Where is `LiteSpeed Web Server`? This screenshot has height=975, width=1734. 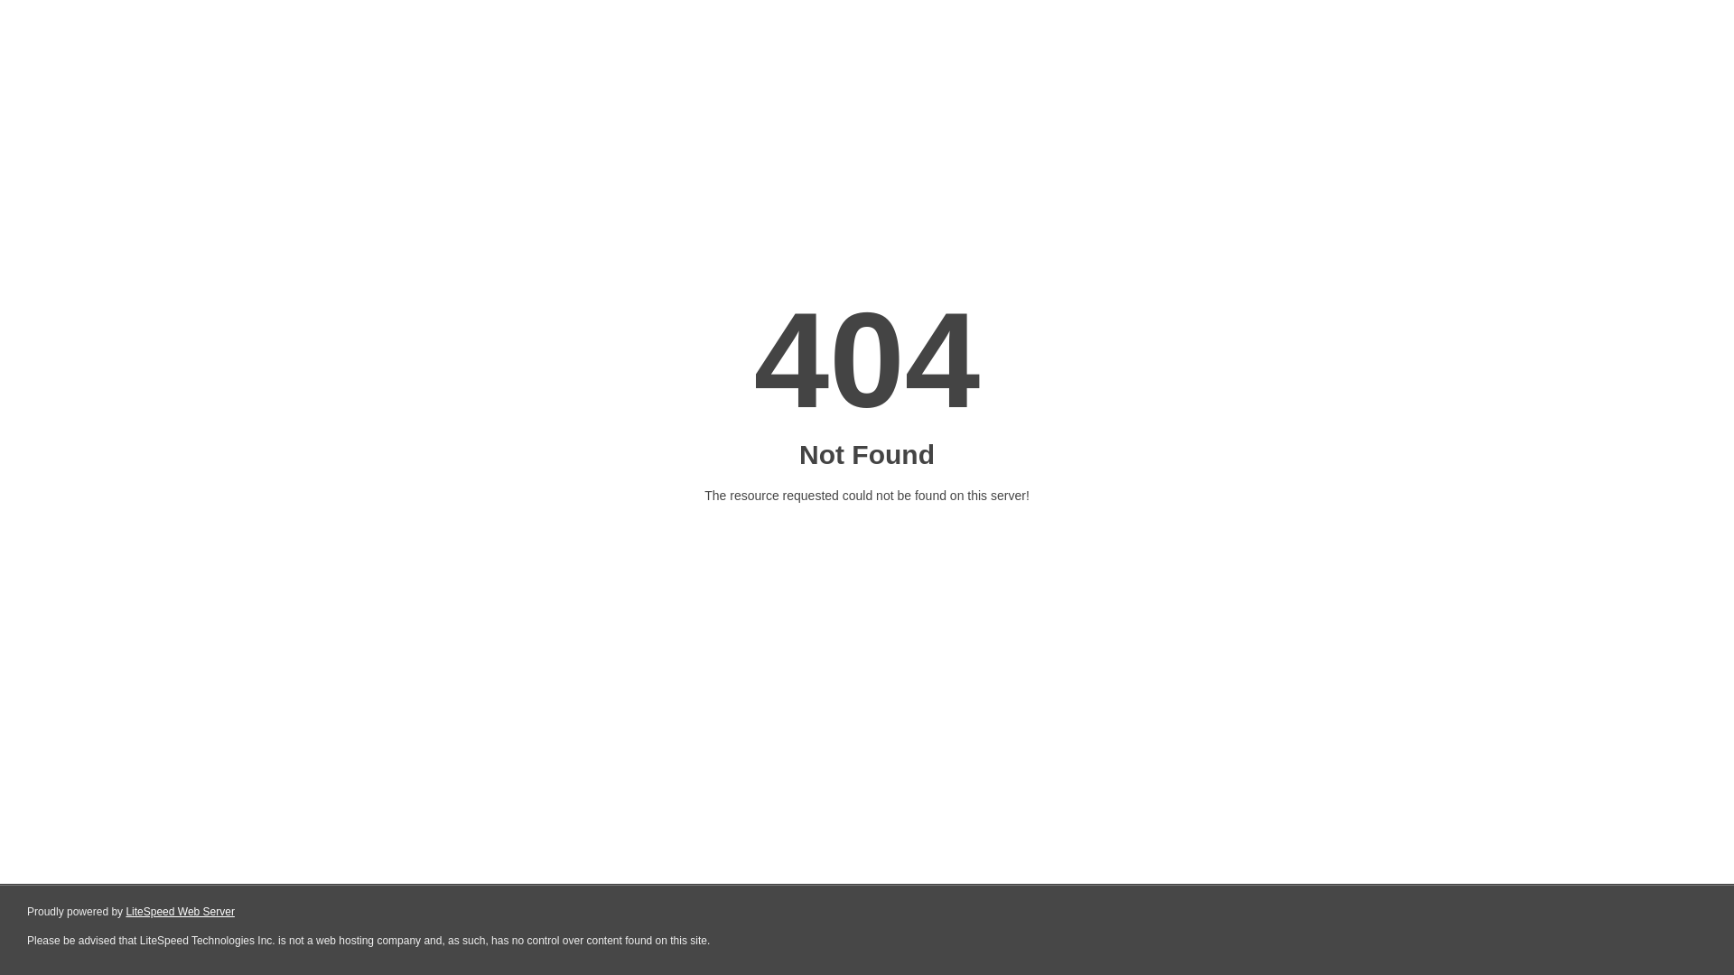
LiteSpeed Web Server is located at coordinates (181, 912).